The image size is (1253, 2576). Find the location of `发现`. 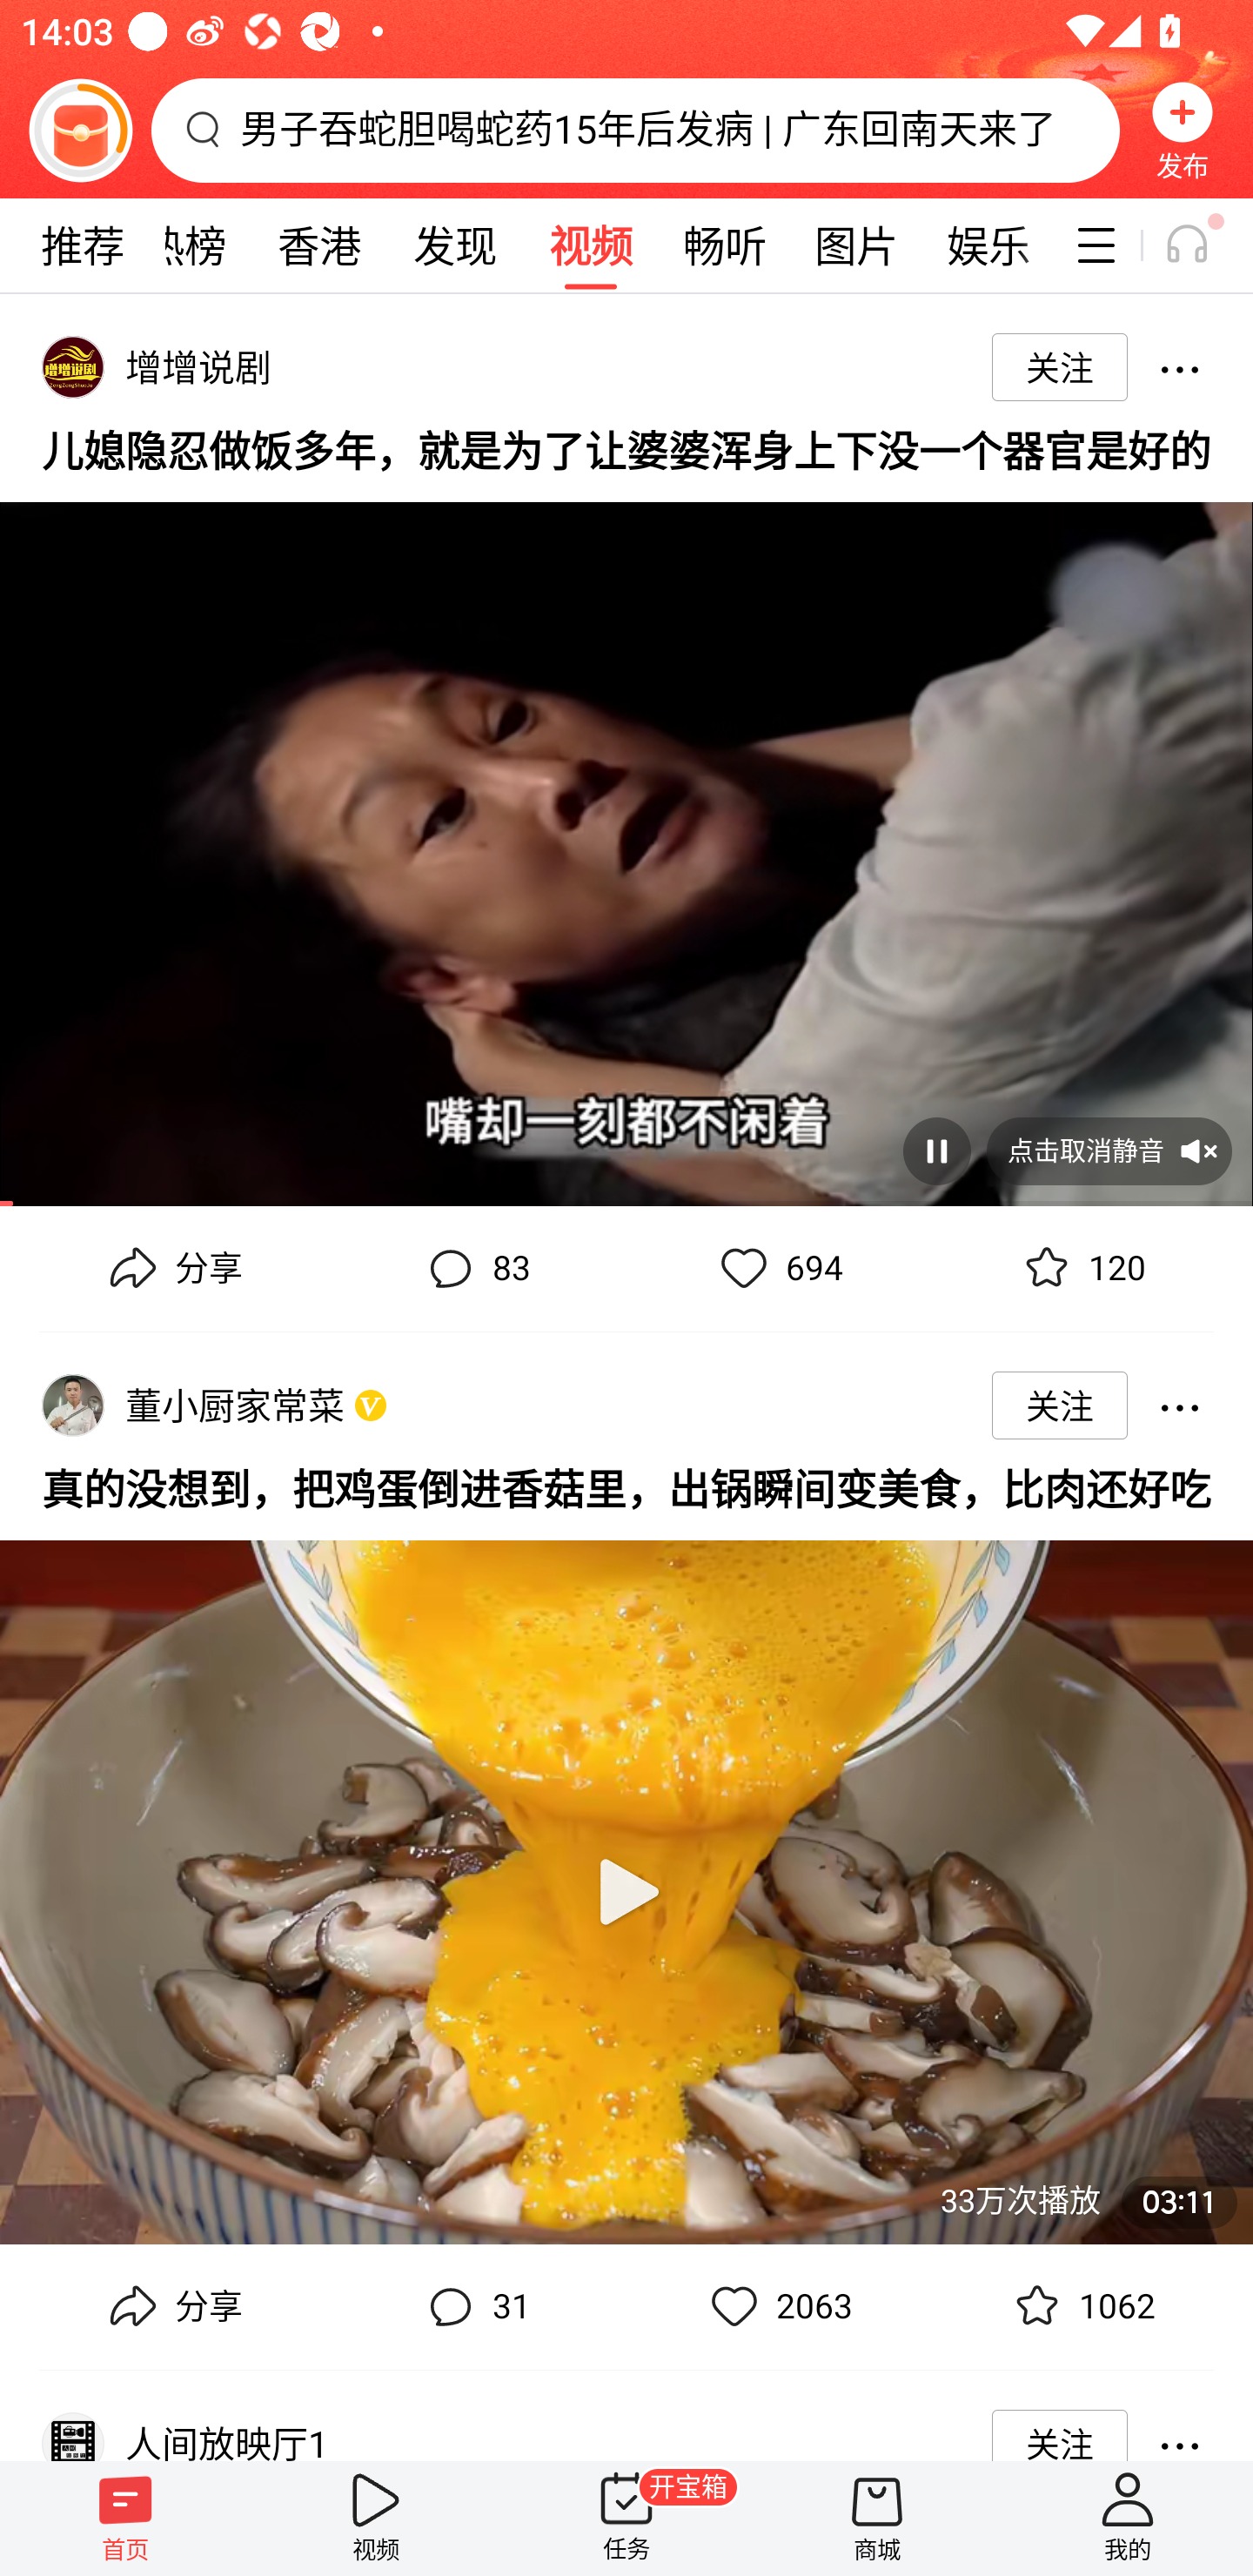

发现 is located at coordinates (454, 245).